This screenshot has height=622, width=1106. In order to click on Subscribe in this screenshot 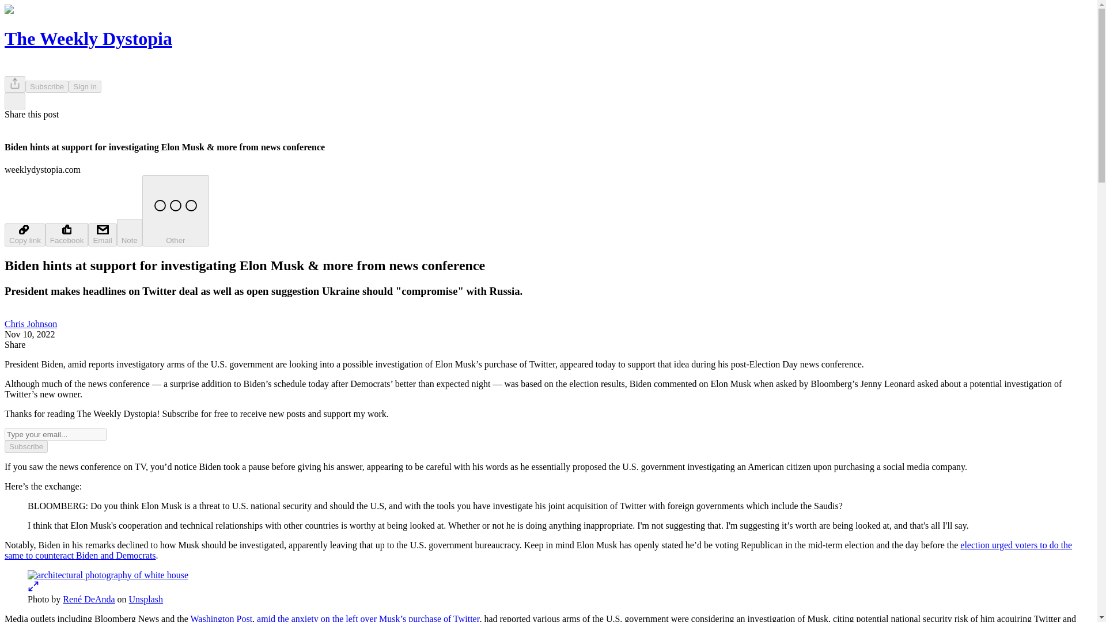, I will do `click(25, 446)`.